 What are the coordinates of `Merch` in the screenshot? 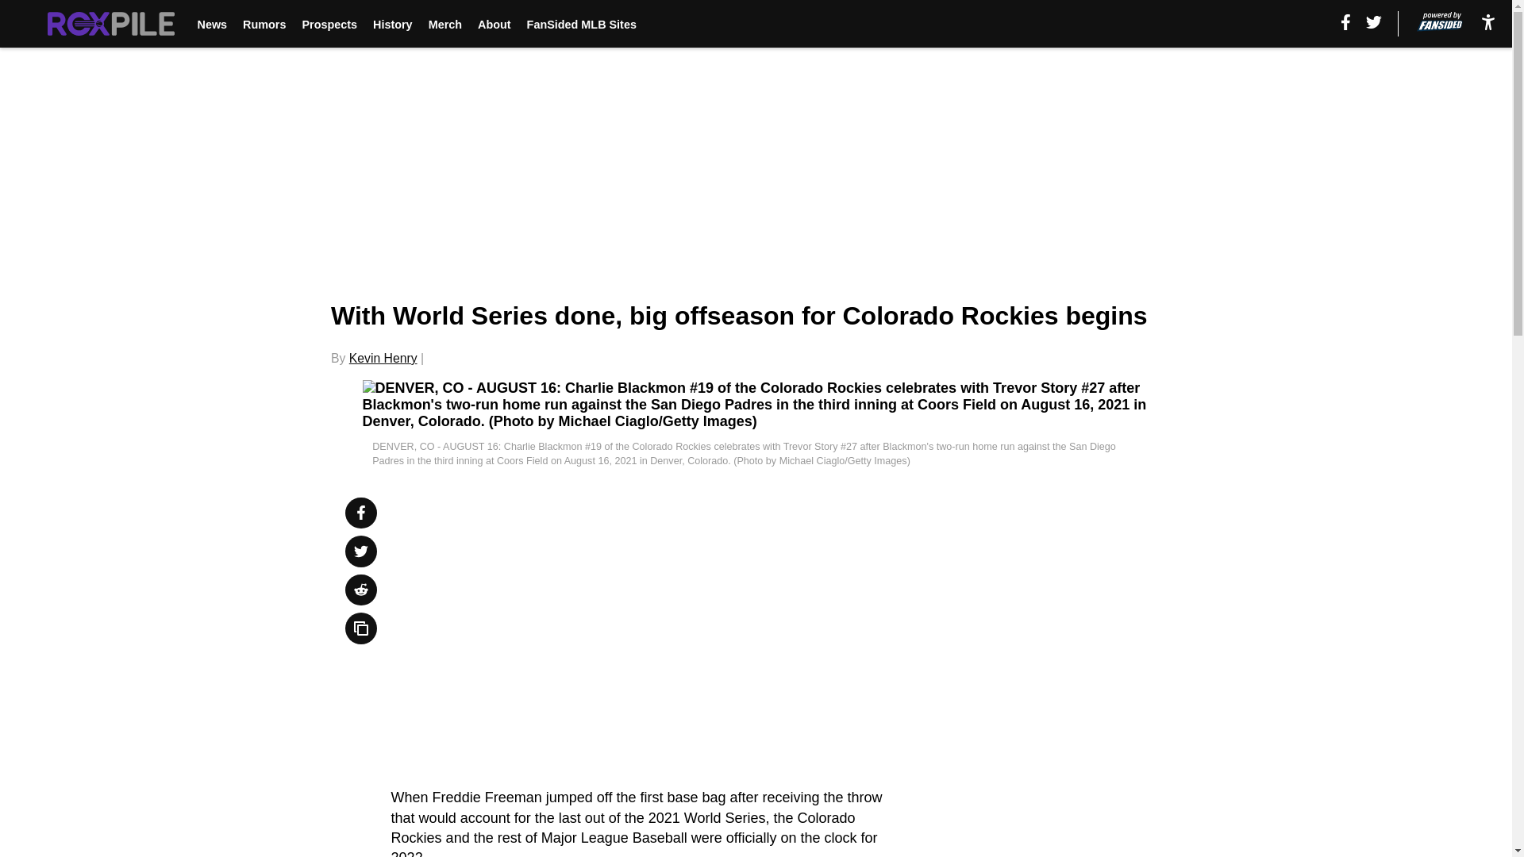 It's located at (444, 24).